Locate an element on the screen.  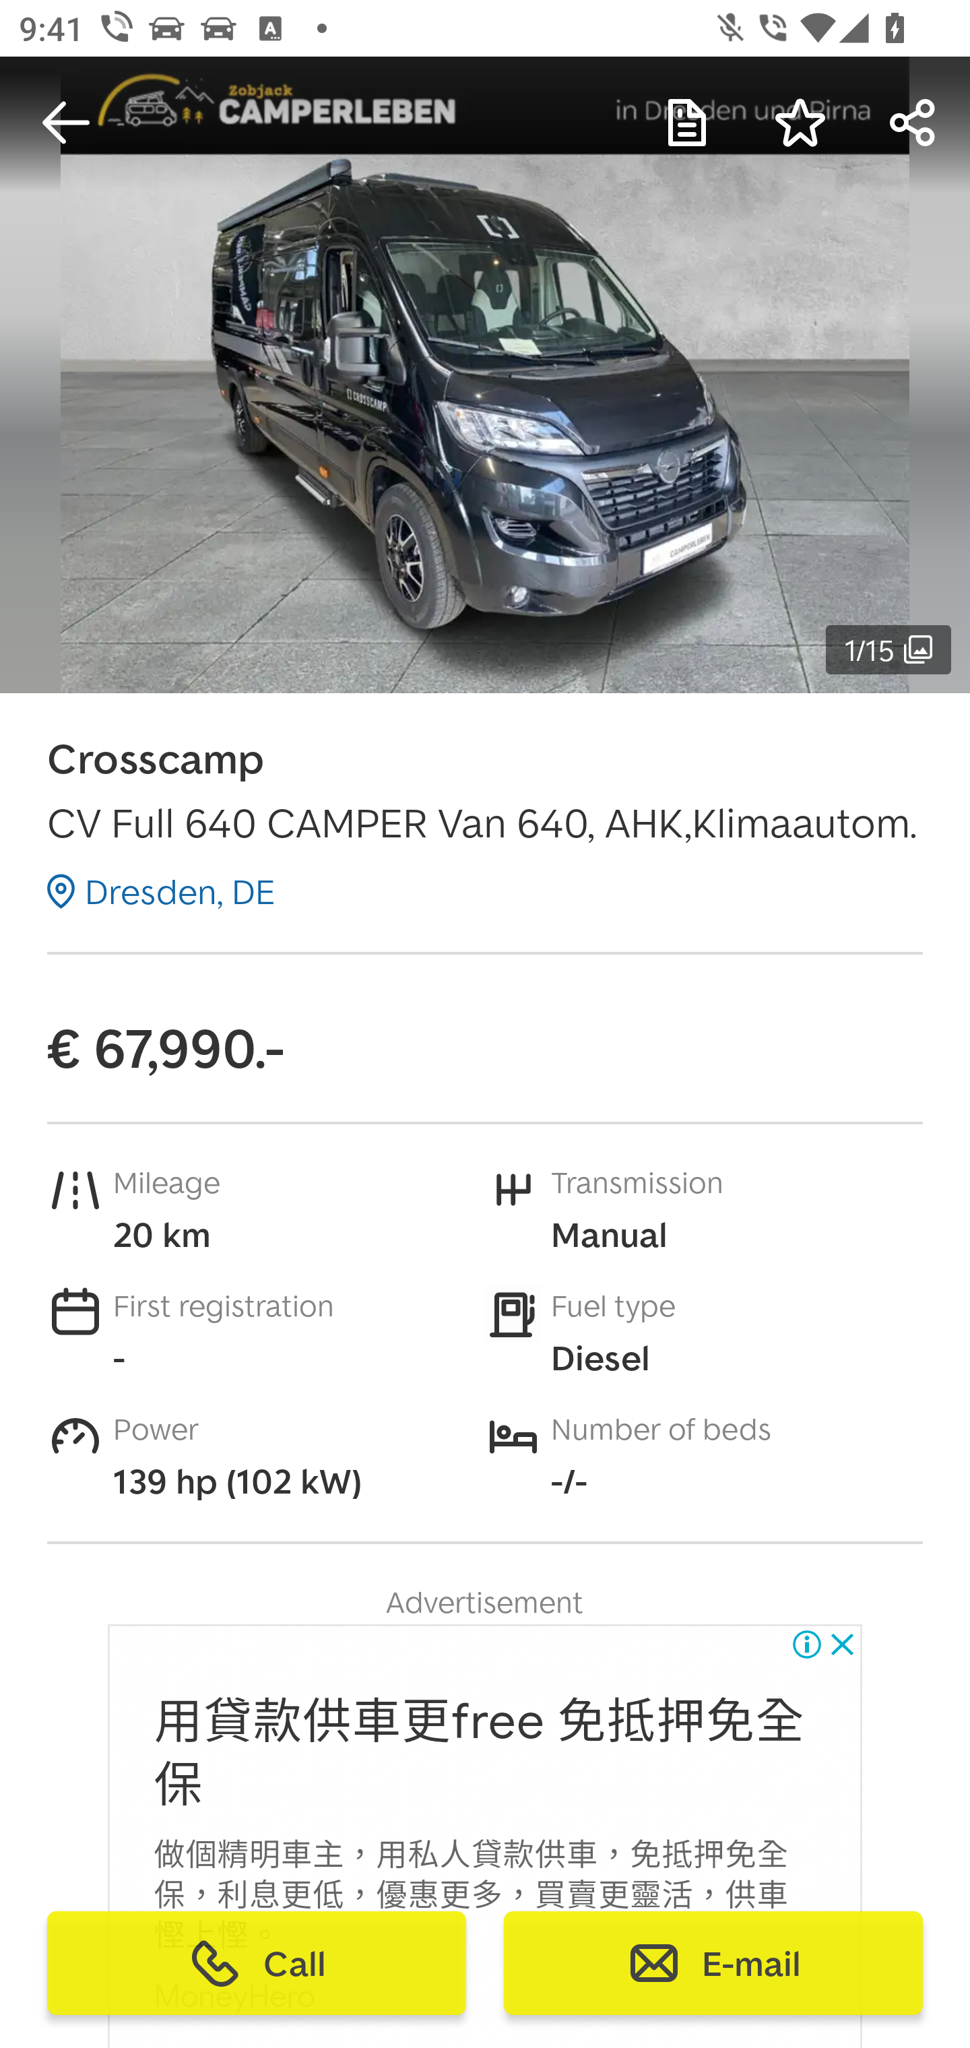
E-mail is located at coordinates (713, 1963).